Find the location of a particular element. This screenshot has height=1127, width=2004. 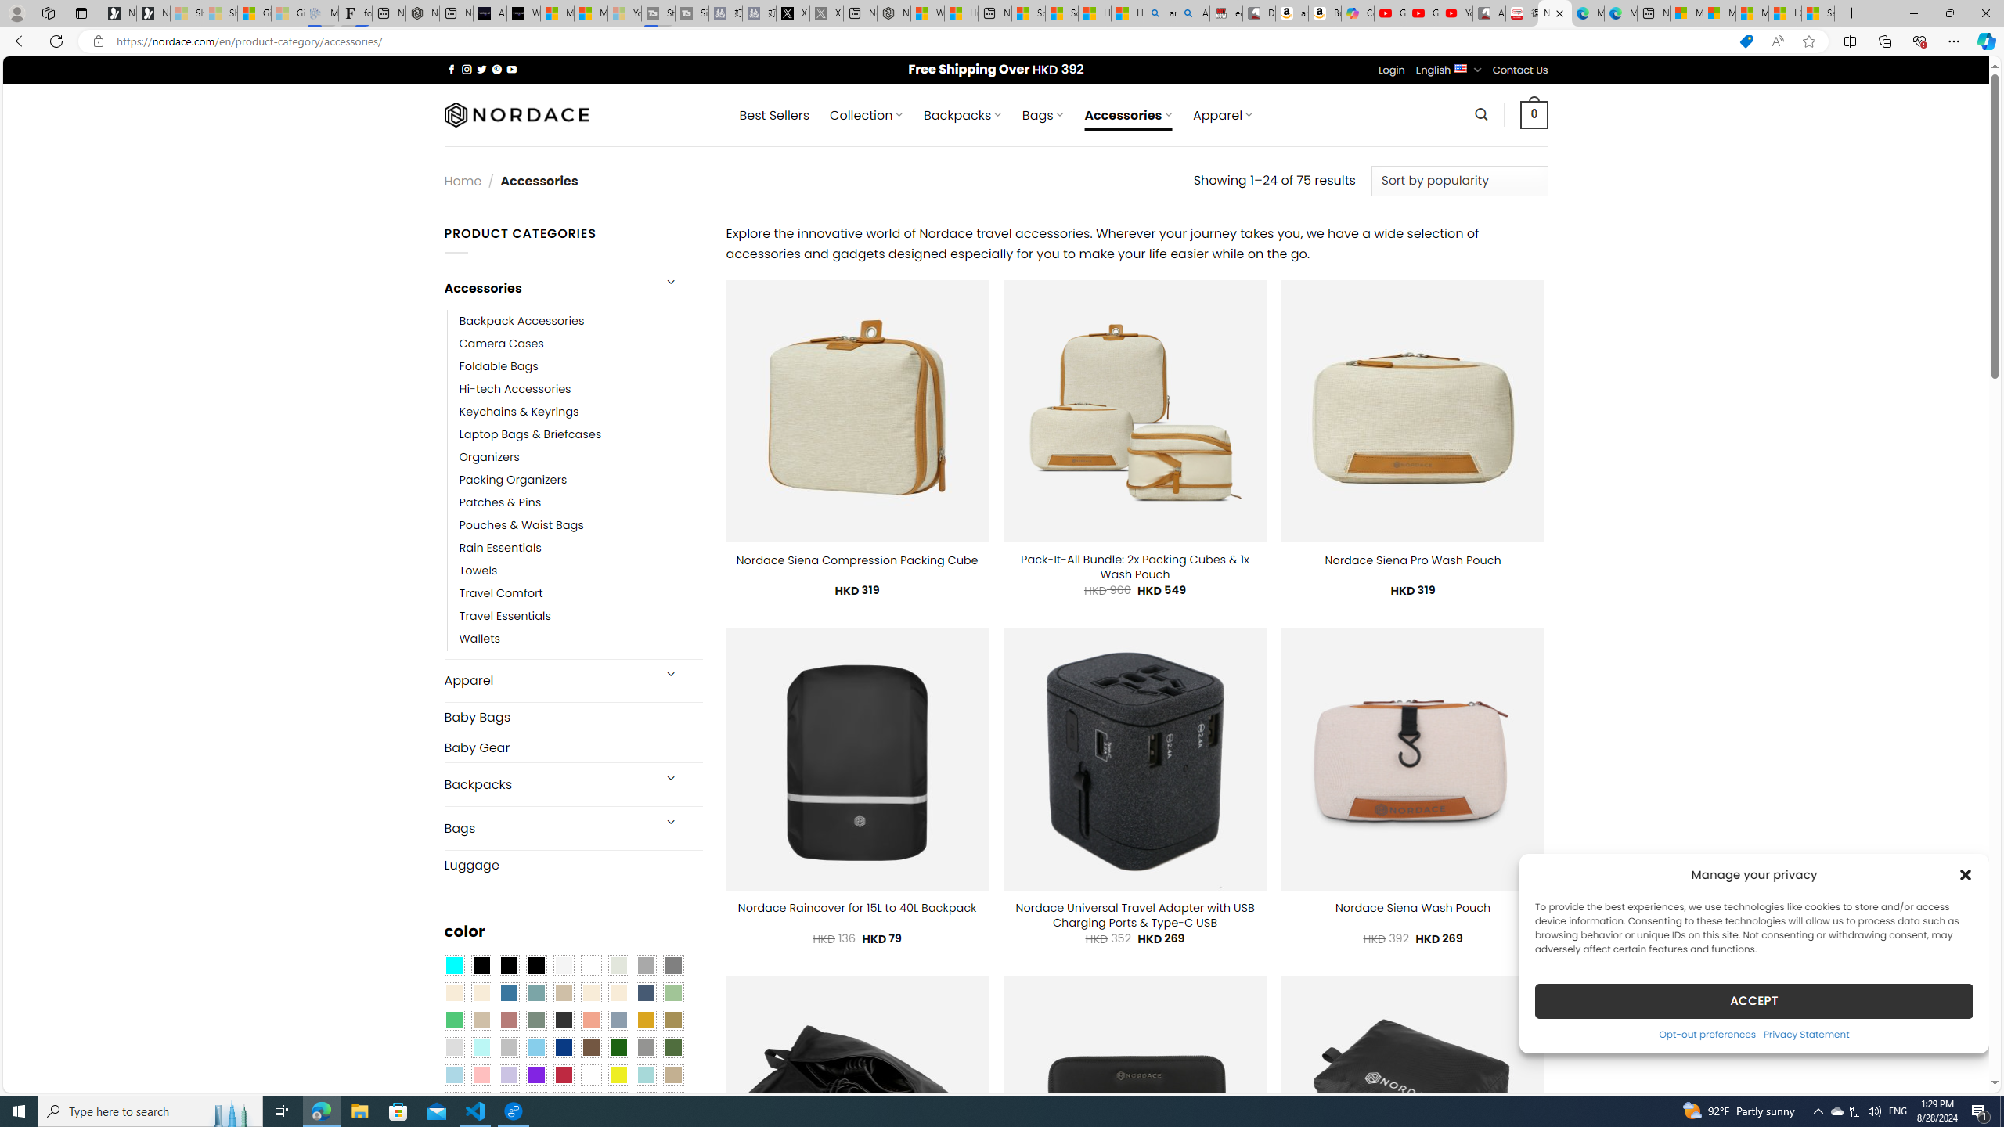

Backpack Accessories is located at coordinates (521, 320).